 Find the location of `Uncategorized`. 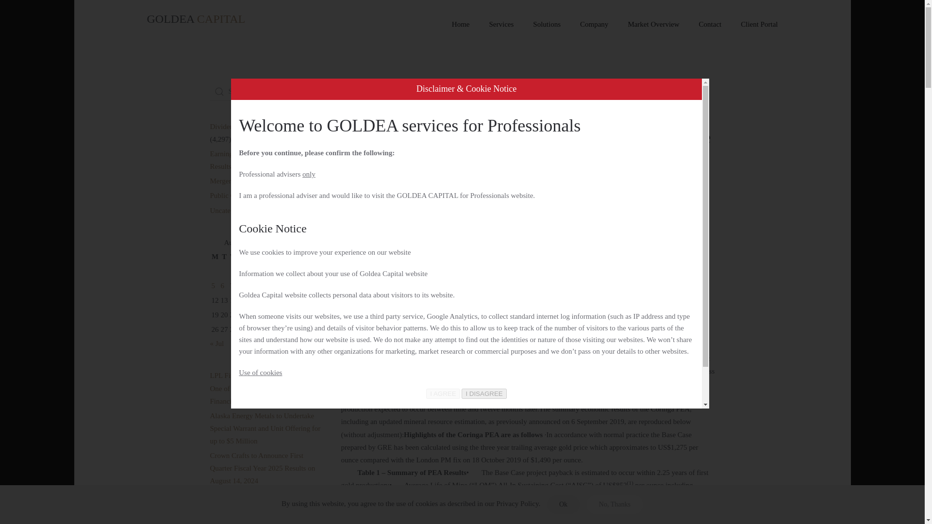

Uncategorized is located at coordinates (231, 210).